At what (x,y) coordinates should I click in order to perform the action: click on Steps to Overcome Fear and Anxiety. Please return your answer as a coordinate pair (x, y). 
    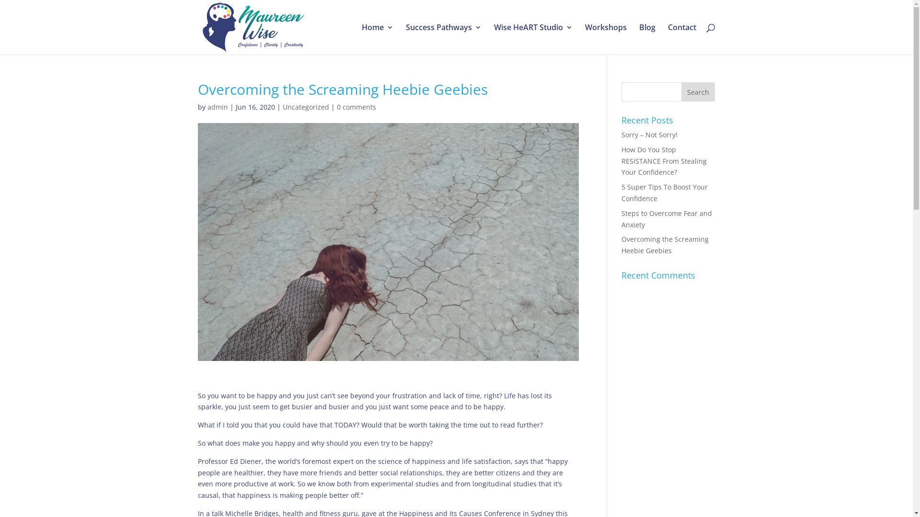
    Looking at the image, I should click on (667, 219).